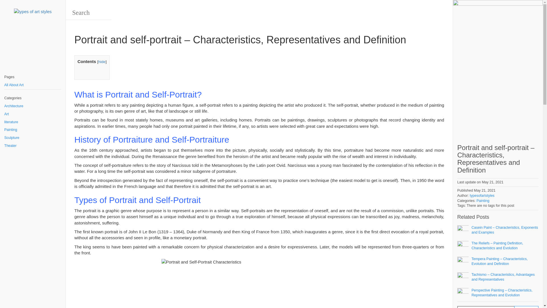 The image size is (547, 308). What do you see at coordinates (526, 307) in the screenshot?
I see `Search` at bounding box center [526, 307].